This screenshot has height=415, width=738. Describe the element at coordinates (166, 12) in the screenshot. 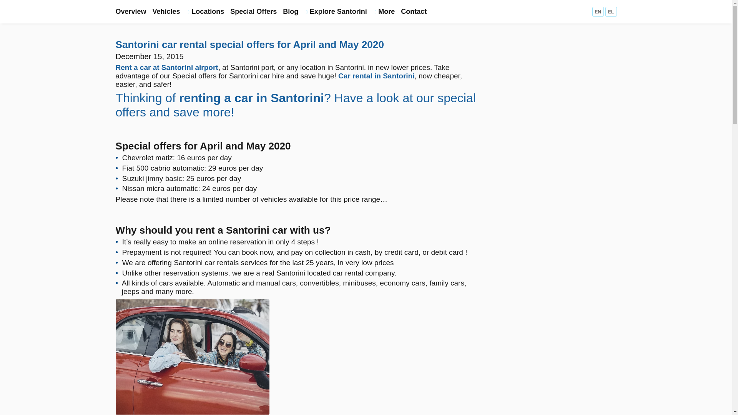

I see `Vehicles` at that location.